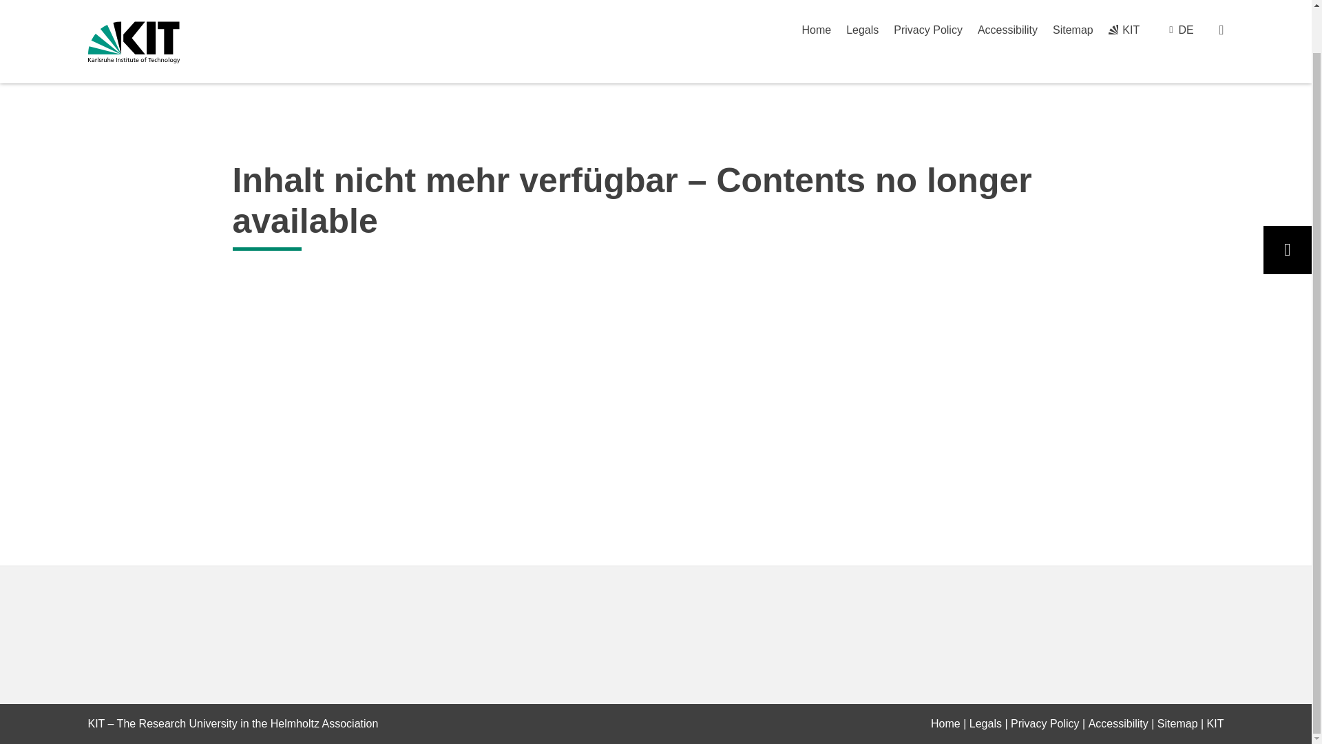 The height and width of the screenshot is (744, 1322). Describe the element at coordinates (945, 723) in the screenshot. I see `startpage` at that location.